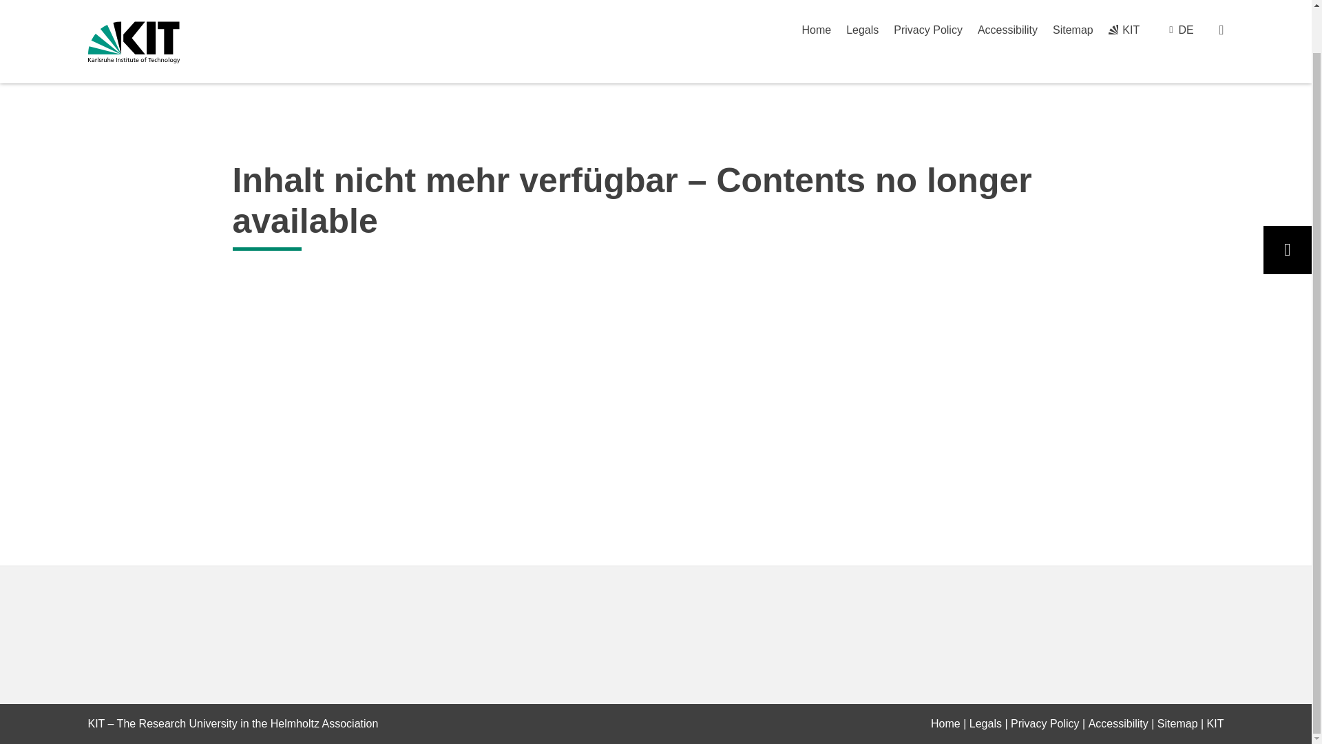 The height and width of the screenshot is (744, 1322). Describe the element at coordinates (945, 723) in the screenshot. I see `startpage` at that location.